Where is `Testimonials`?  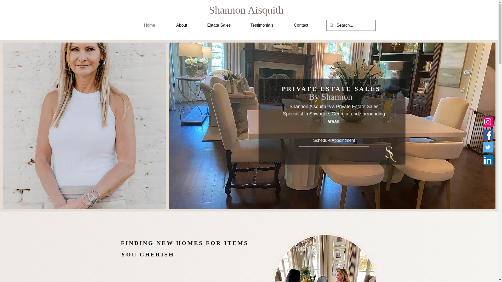
Testimonials is located at coordinates (261, 25).